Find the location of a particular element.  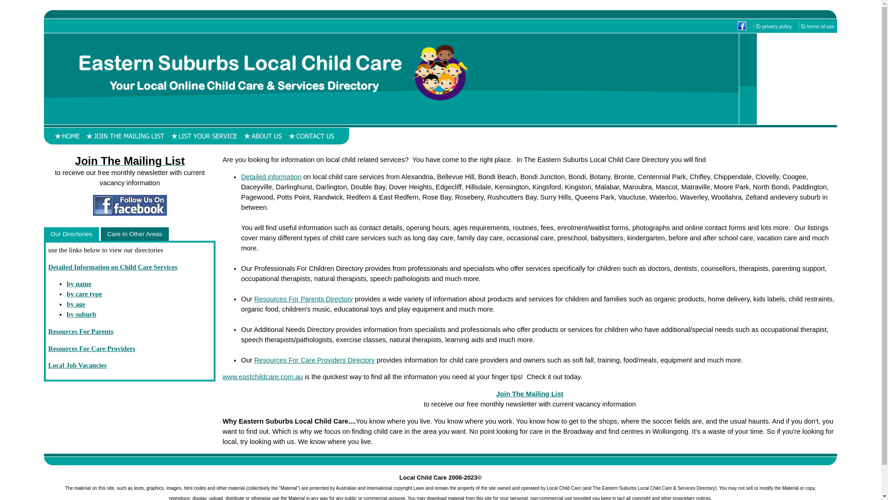

Join The Mailing List is located at coordinates (530, 394).